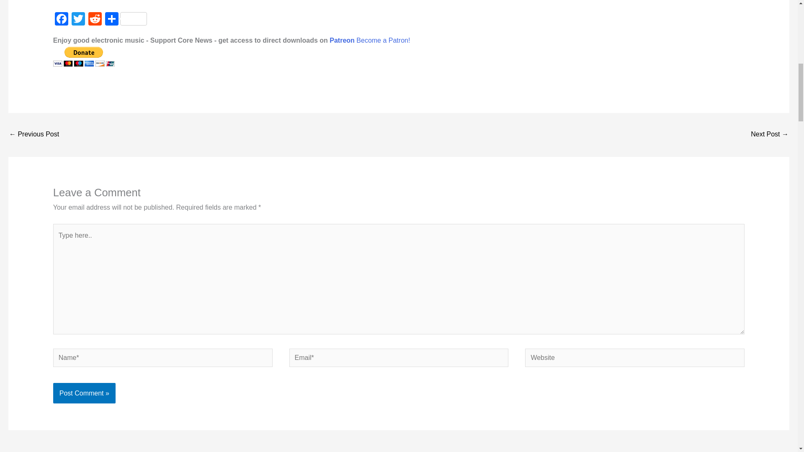  Describe the element at coordinates (78, 20) in the screenshot. I see `Twitter` at that location.